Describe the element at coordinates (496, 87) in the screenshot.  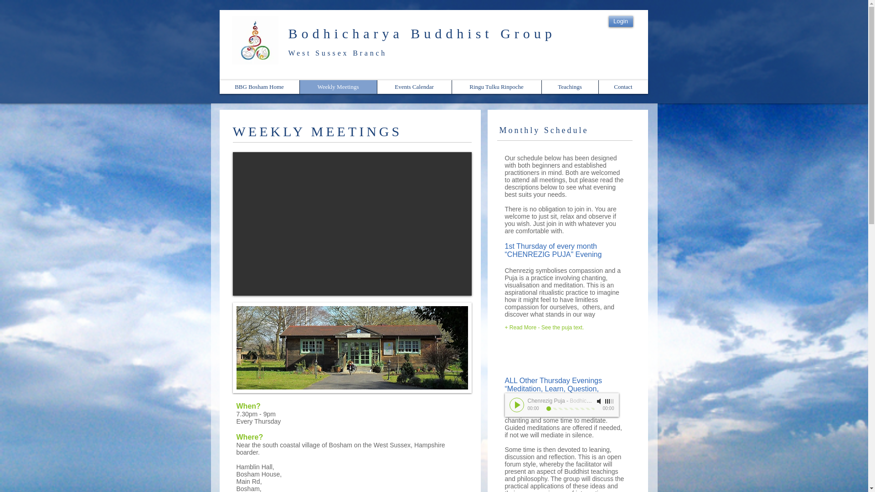
I see `Ringu Tulku Rinpoche` at that location.